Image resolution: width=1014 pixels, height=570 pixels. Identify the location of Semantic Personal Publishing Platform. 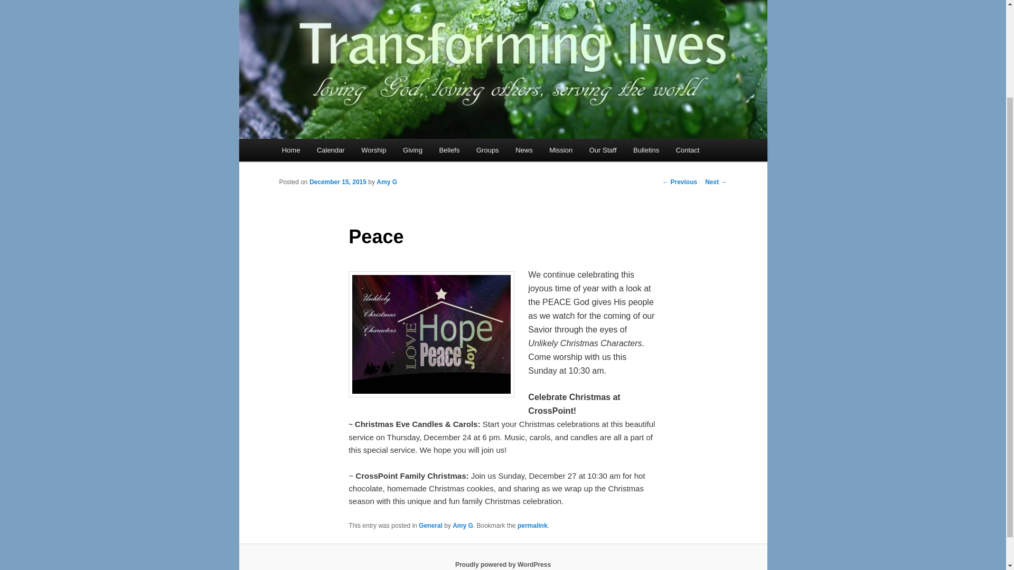
(503, 564).